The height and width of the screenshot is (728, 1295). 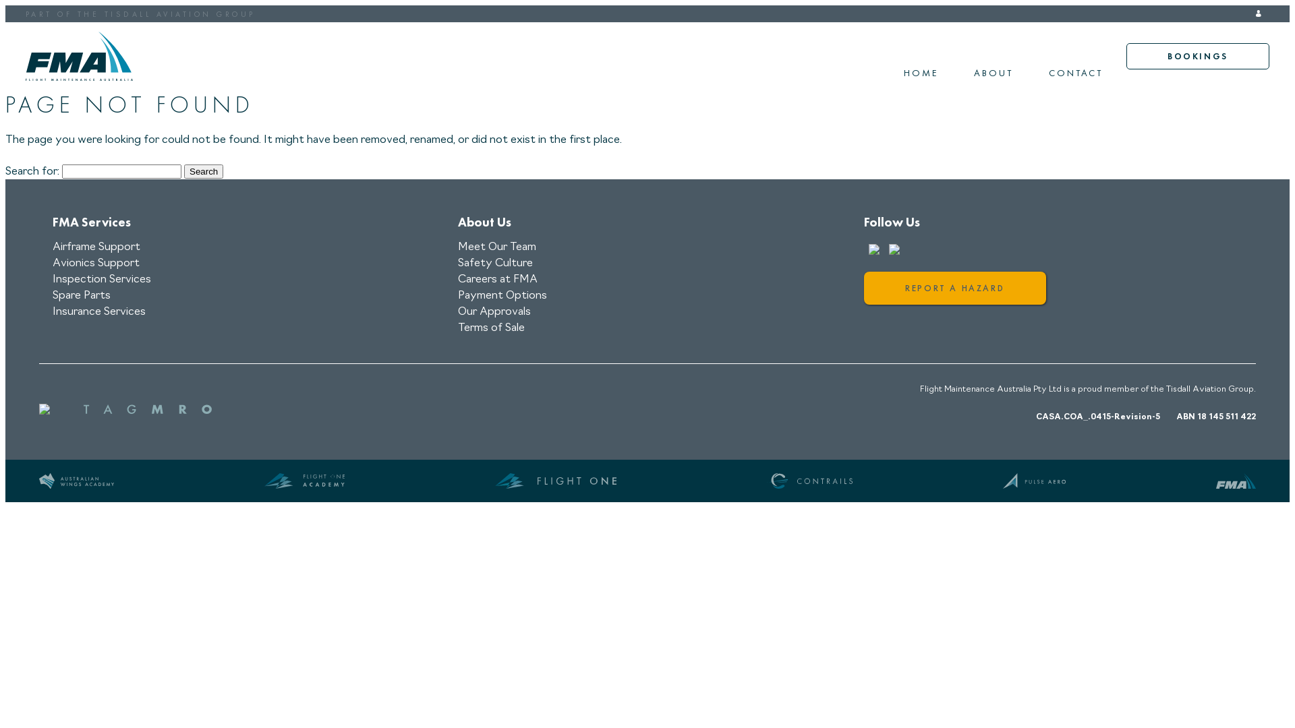 What do you see at coordinates (921, 73) in the screenshot?
I see `HOME` at bounding box center [921, 73].